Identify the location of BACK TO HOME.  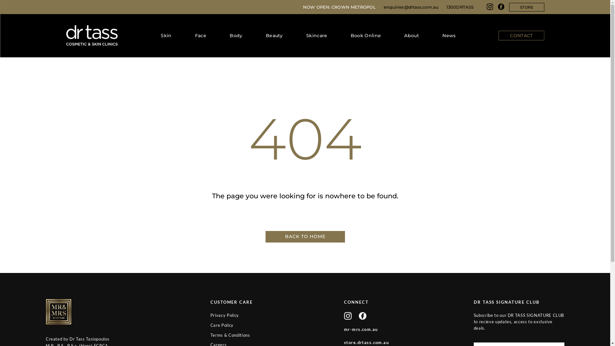
(305, 237).